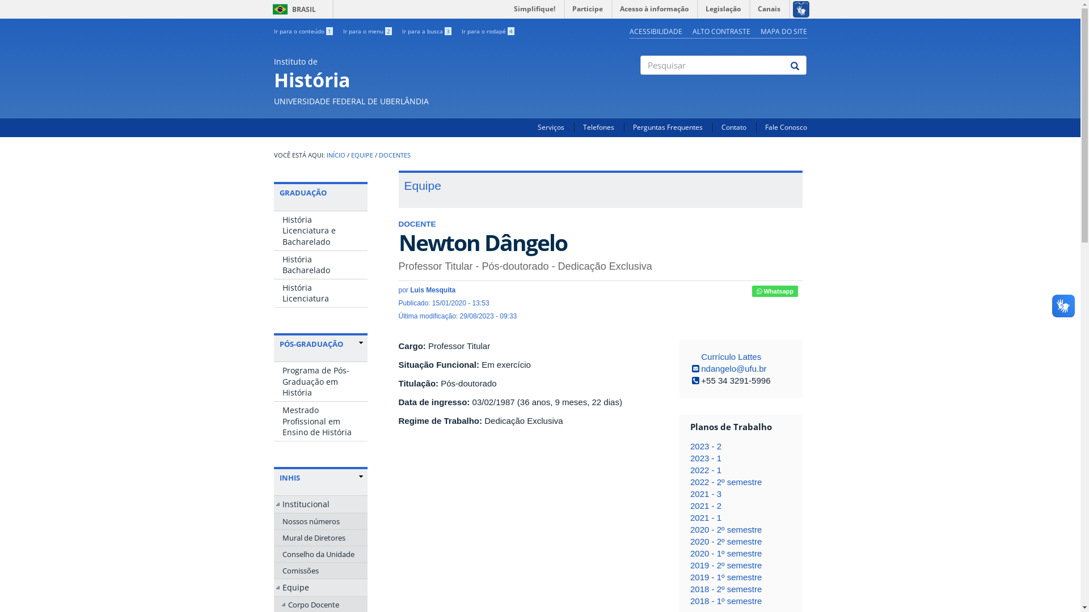 The image size is (1089, 612). I want to click on EQUIPE, so click(362, 155).